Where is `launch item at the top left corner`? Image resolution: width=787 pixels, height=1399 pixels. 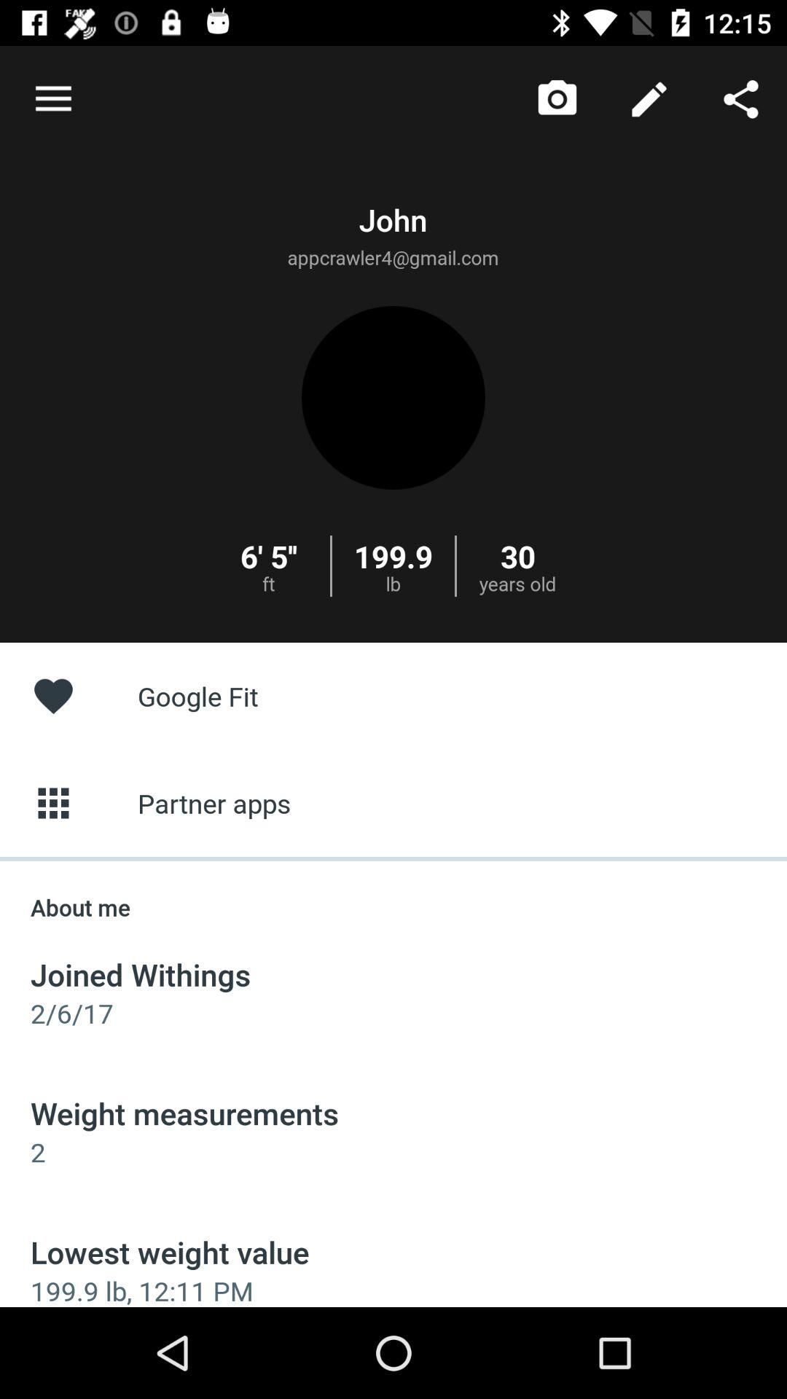 launch item at the top left corner is located at coordinates (53, 99).